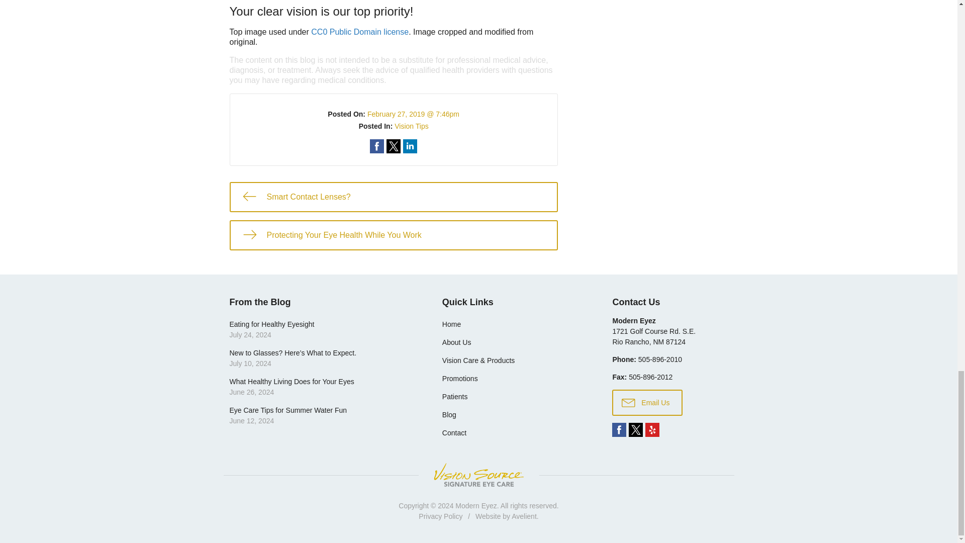 Image resolution: width=965 pixels, height=543 pixels. Describe the element at coordinates (524, 516) in the screenshot. I see `Powered by Avelient` at that location.